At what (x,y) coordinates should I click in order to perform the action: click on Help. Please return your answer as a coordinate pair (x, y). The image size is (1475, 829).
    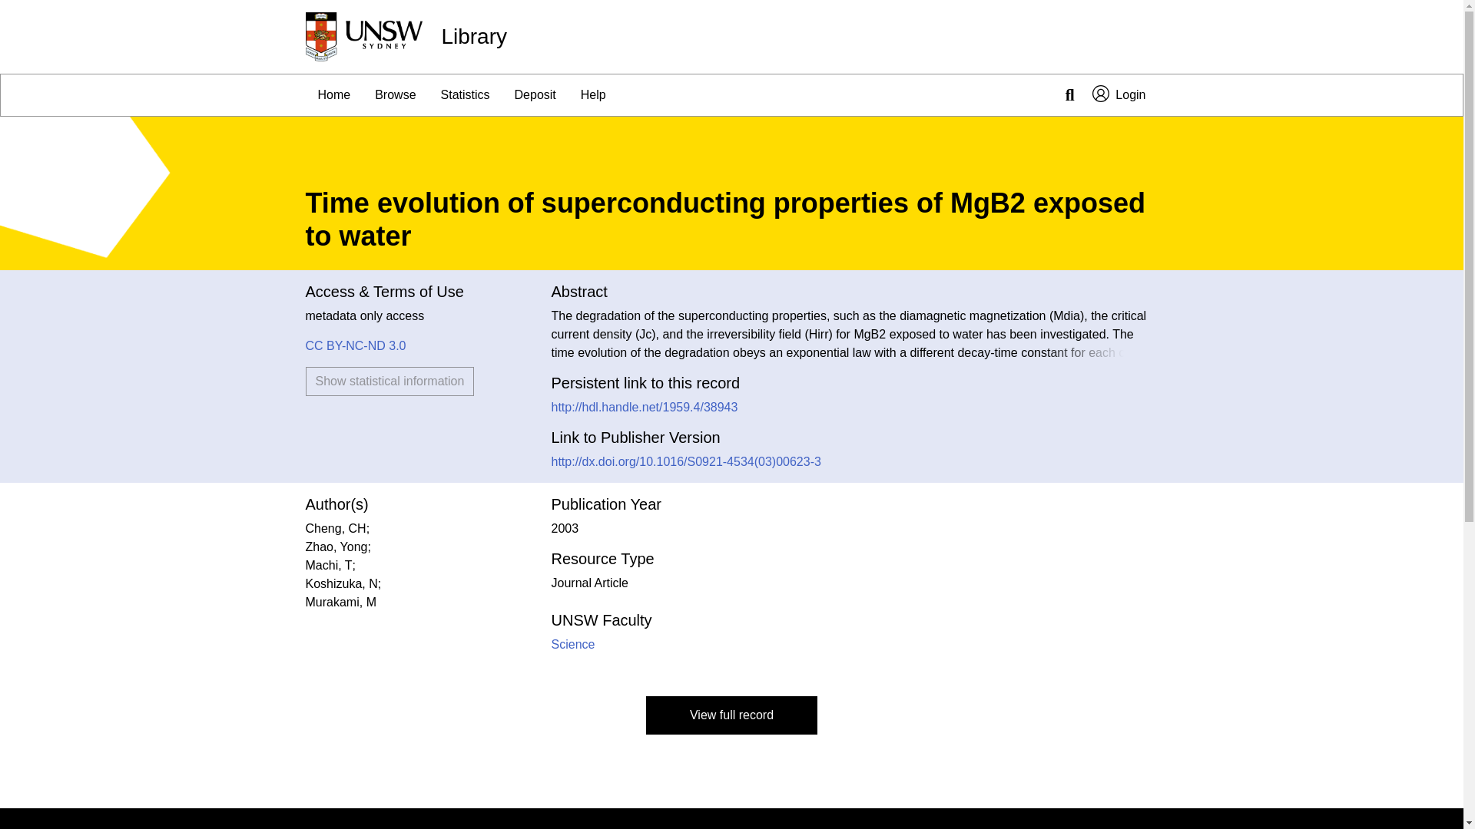
    Looking at the image, I should click on (593, 95).